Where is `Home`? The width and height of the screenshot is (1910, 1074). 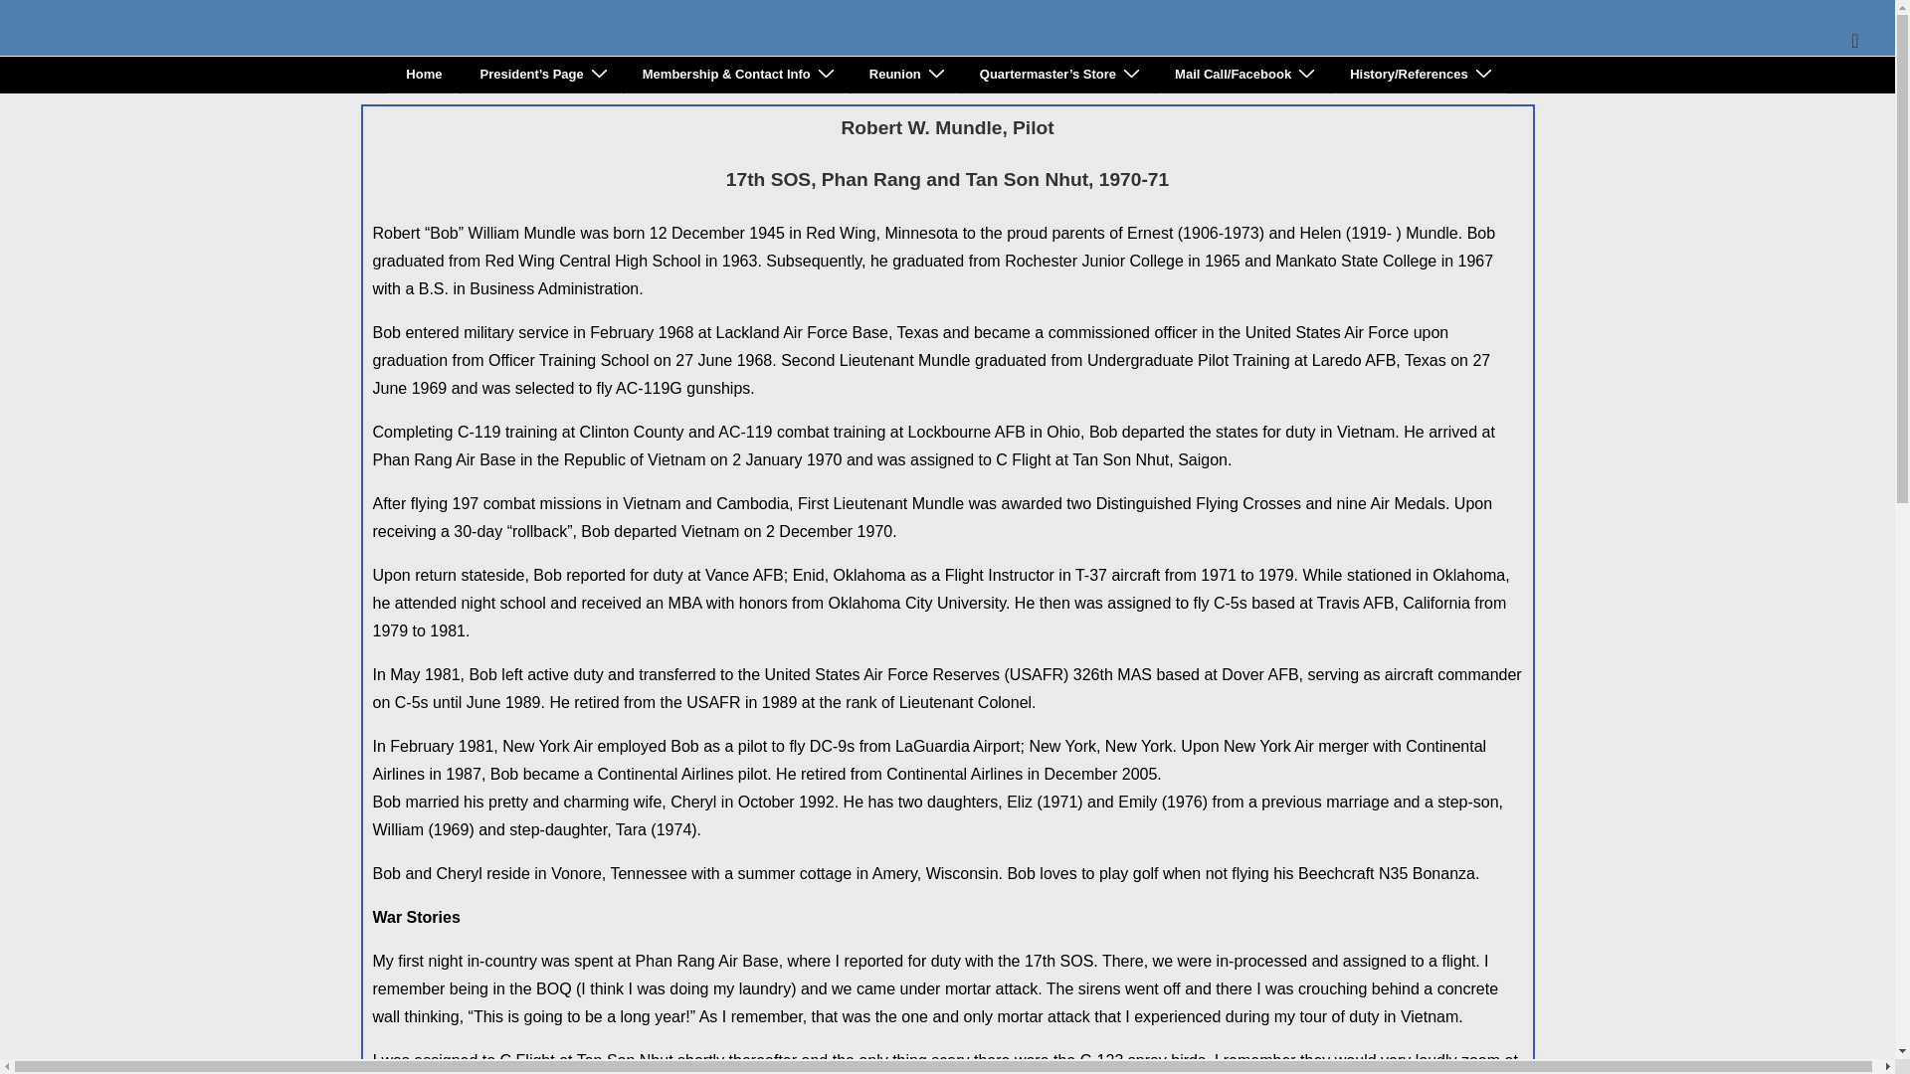 Home is located at coordinates (424, 74).